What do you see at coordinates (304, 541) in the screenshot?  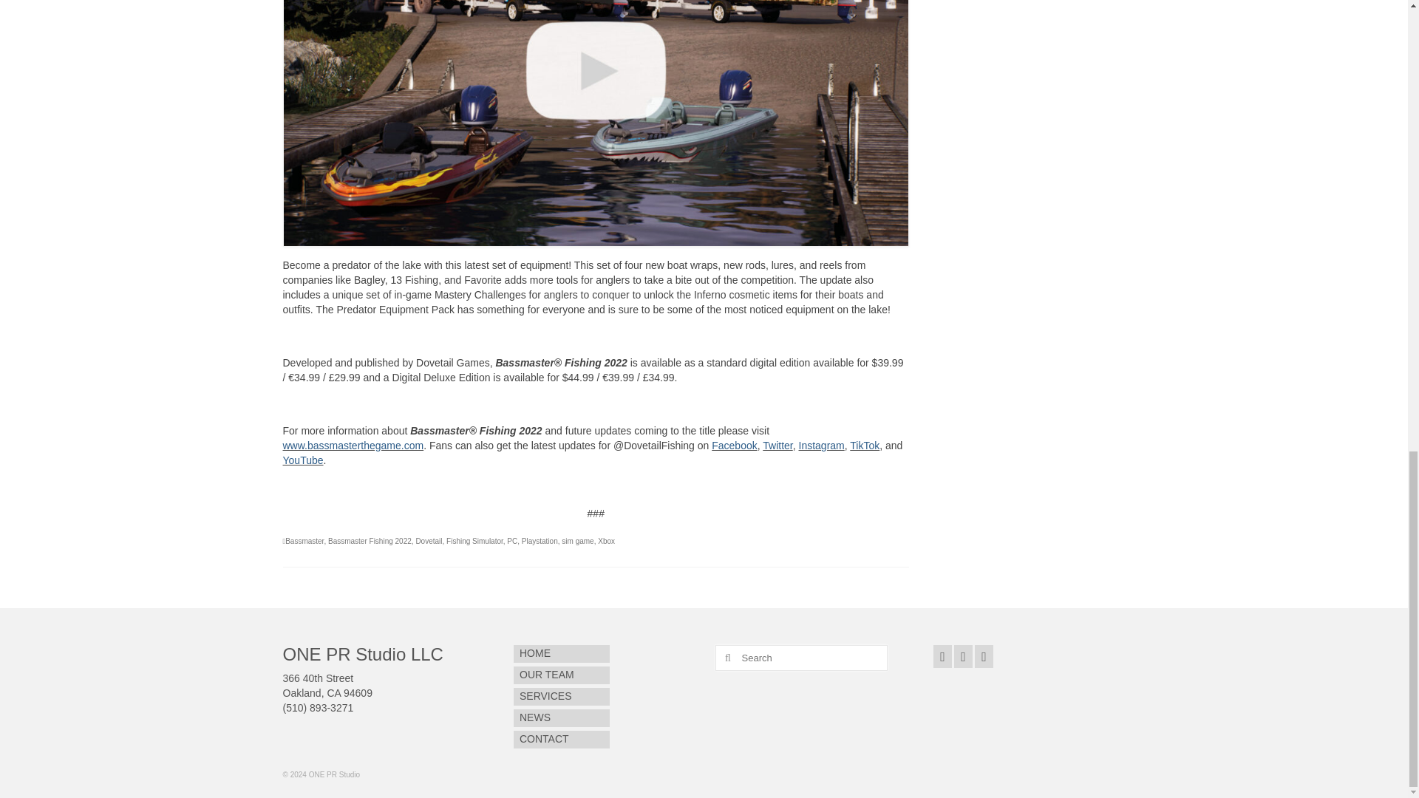 I see `Bassmaster` at bounding box center [304, 541].